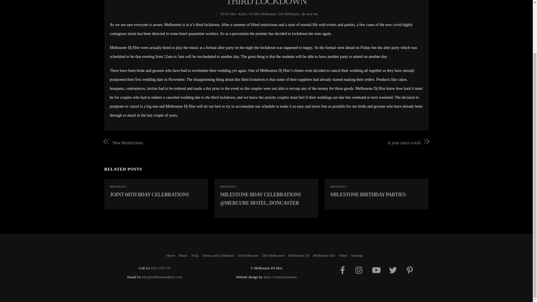 This screenshot has height=302, width=537. What do you see at coordinates (309, 14) in the screenshot?
I see `djs near me` at bounding box center [309, 14].